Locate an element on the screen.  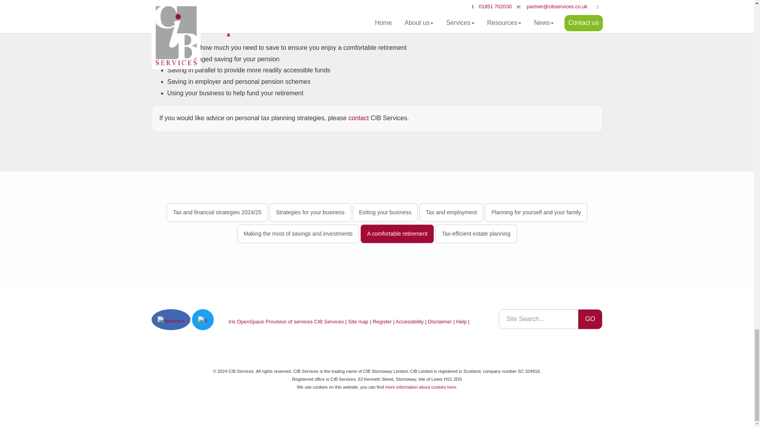
A comfortable retirement is located at coordinates (397, 234).